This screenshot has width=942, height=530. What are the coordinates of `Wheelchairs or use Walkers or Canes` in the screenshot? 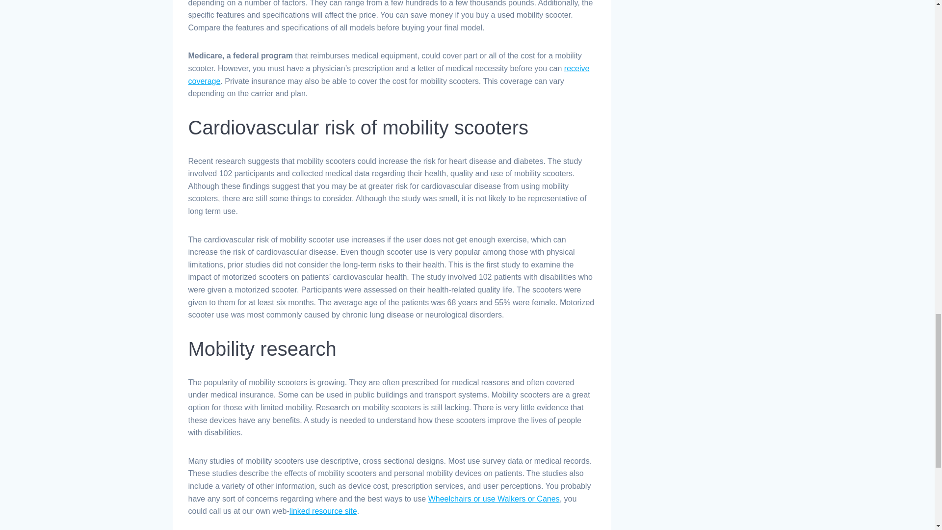 It's located at (494, 499).